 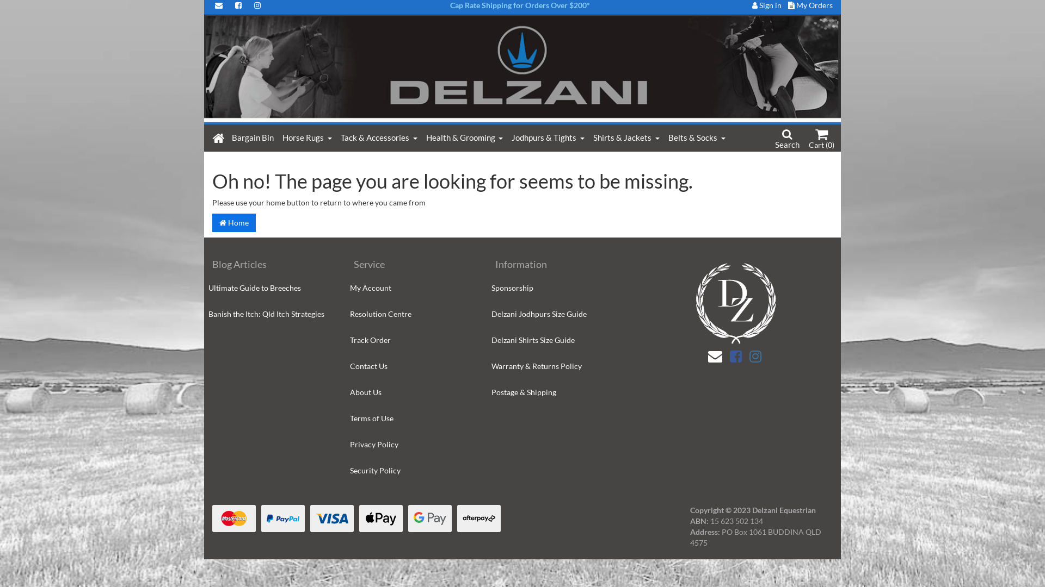 What do you see at coordinates (271, 314) in the screenshot?
I see `Banish the Itch: Qld Itch Strategies` at bounding box center [271, 314].